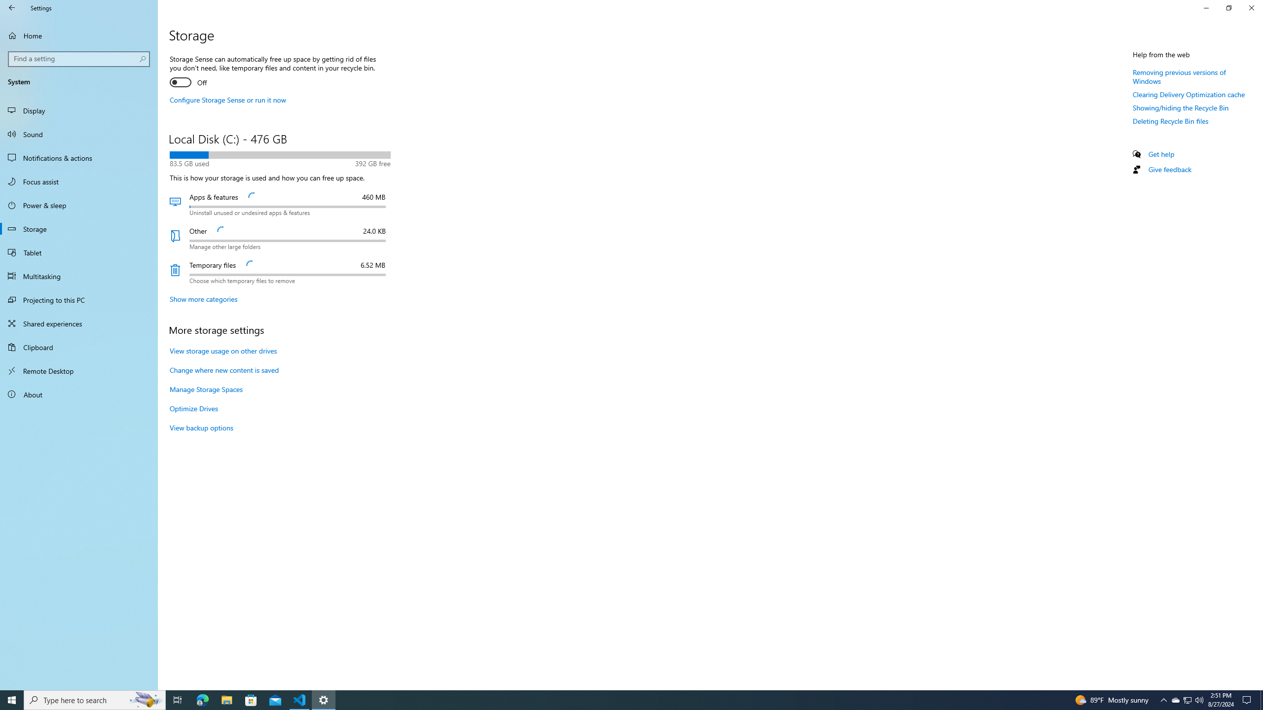 The height and width of the screenshot is (710, 1263). I want to click on Close Settings, so click(1251, 8).